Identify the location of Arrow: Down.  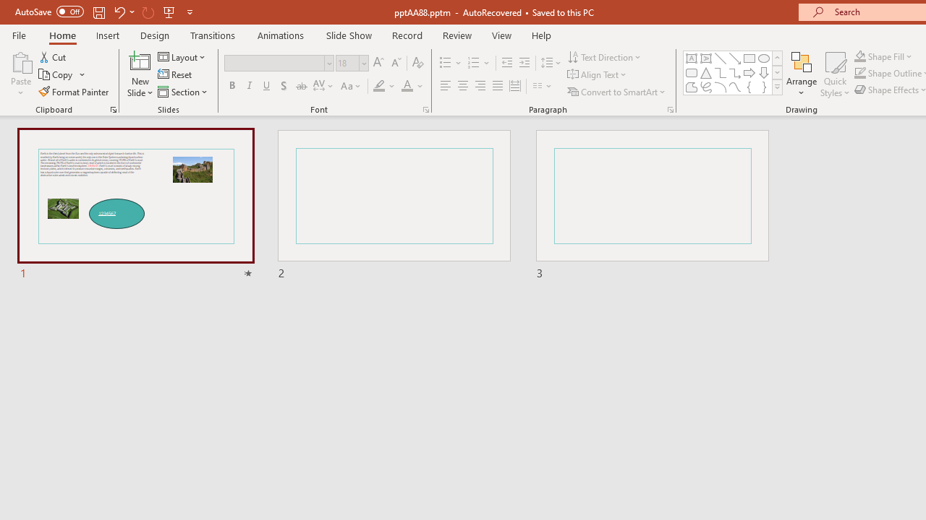
(764, 72).